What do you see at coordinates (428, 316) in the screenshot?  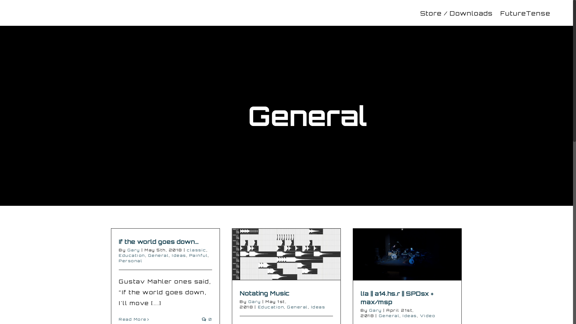 I see `Video` at bounding box center [428, 316].